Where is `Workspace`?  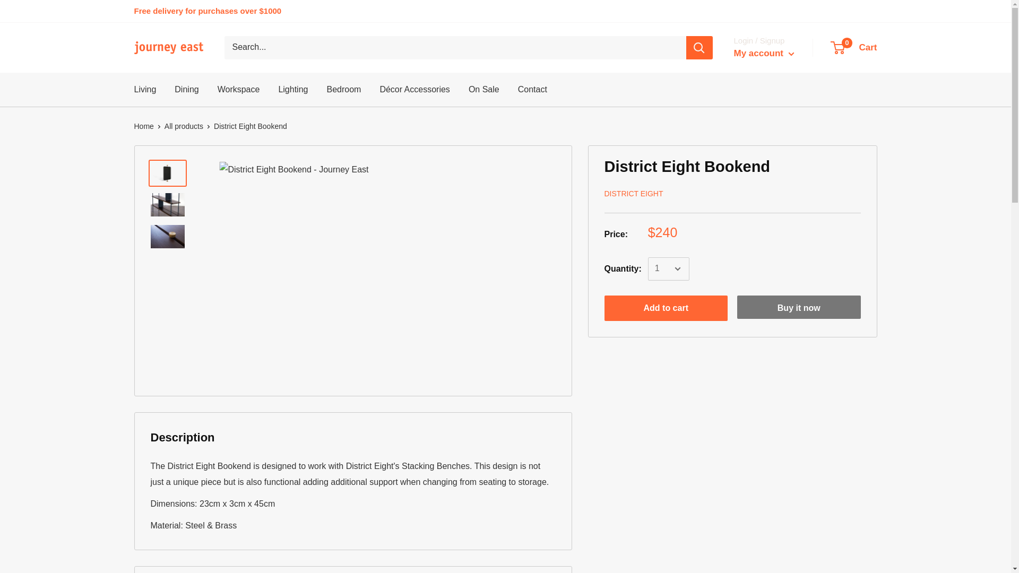
Workspace is located at coordinates (239, 89).